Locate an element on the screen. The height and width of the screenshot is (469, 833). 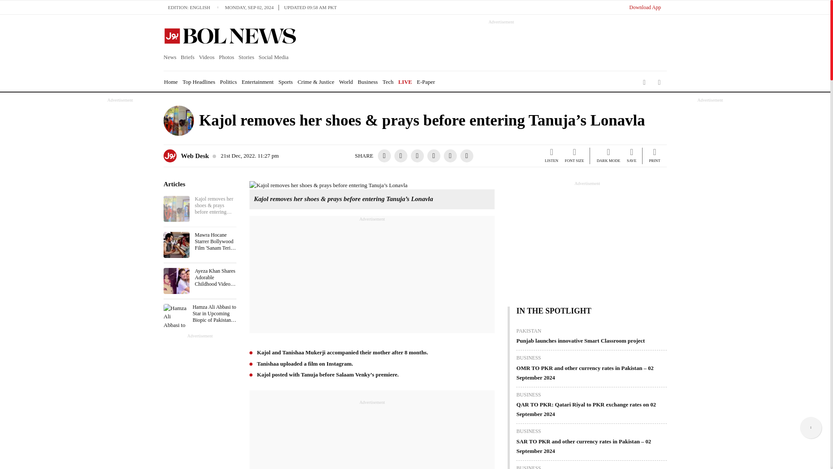
Videos is located at coordinates (207, 57).